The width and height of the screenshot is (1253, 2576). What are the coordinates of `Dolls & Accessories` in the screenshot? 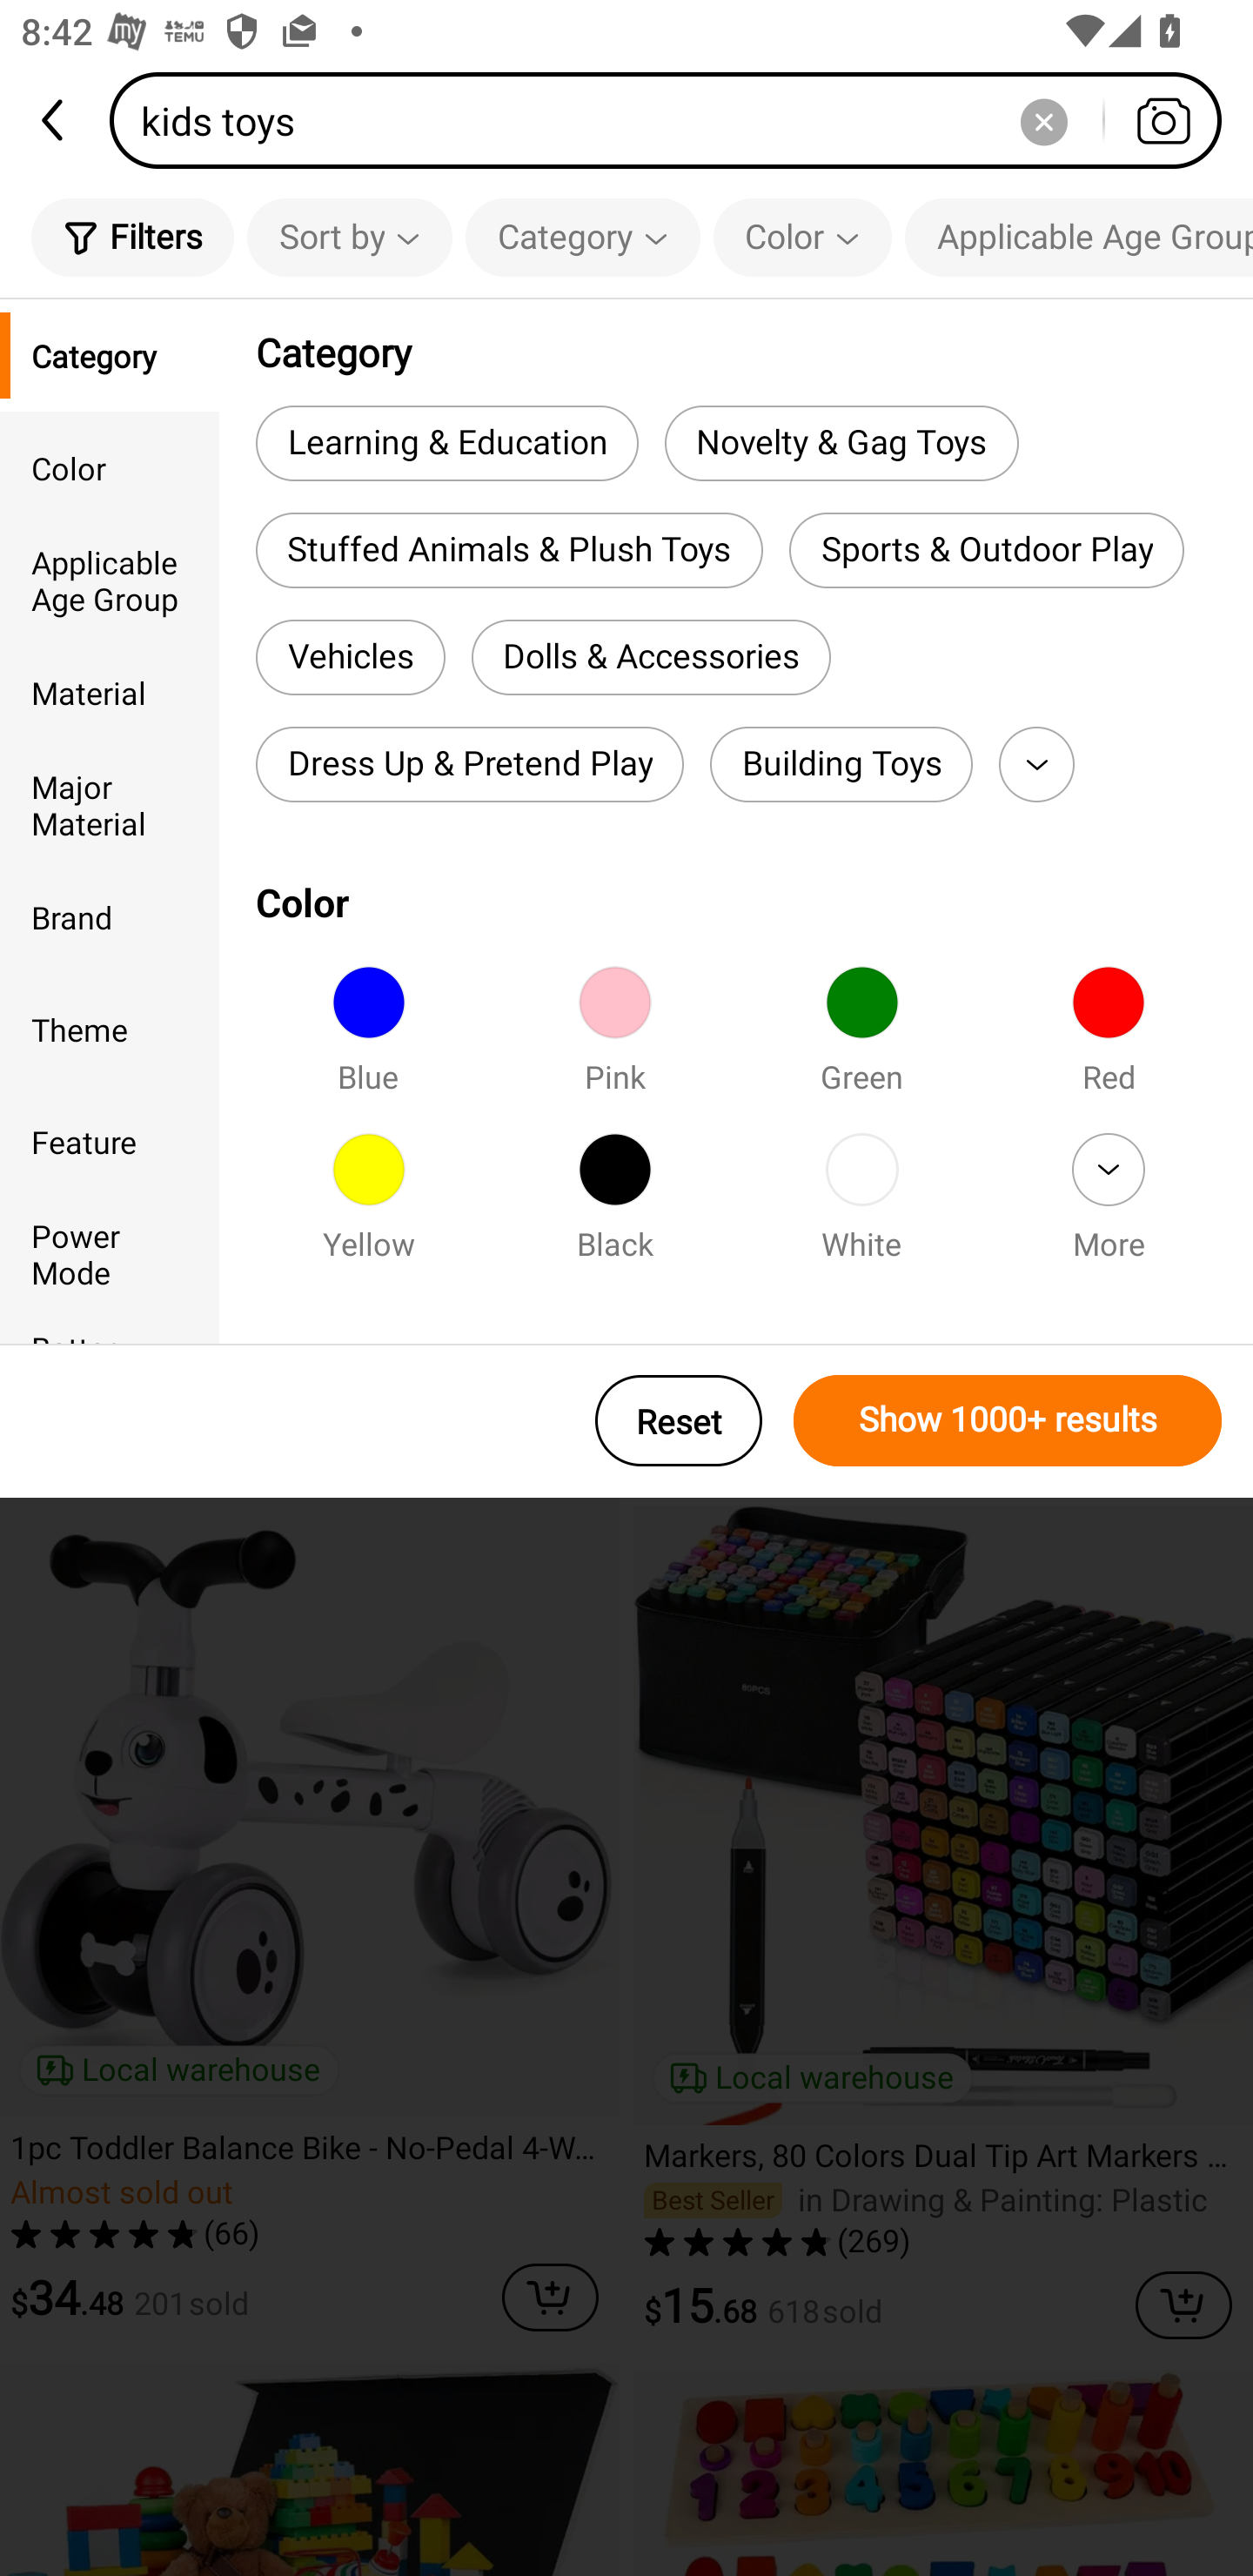 It's located at (651, 658).